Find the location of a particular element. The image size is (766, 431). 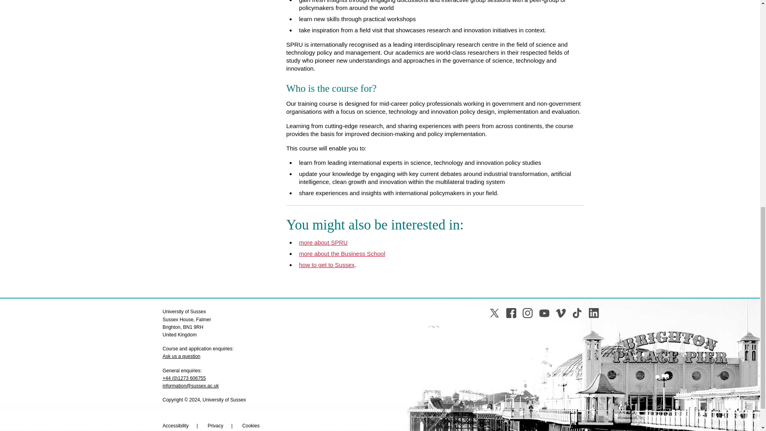

Facebook is located at coordinates (511, 313).